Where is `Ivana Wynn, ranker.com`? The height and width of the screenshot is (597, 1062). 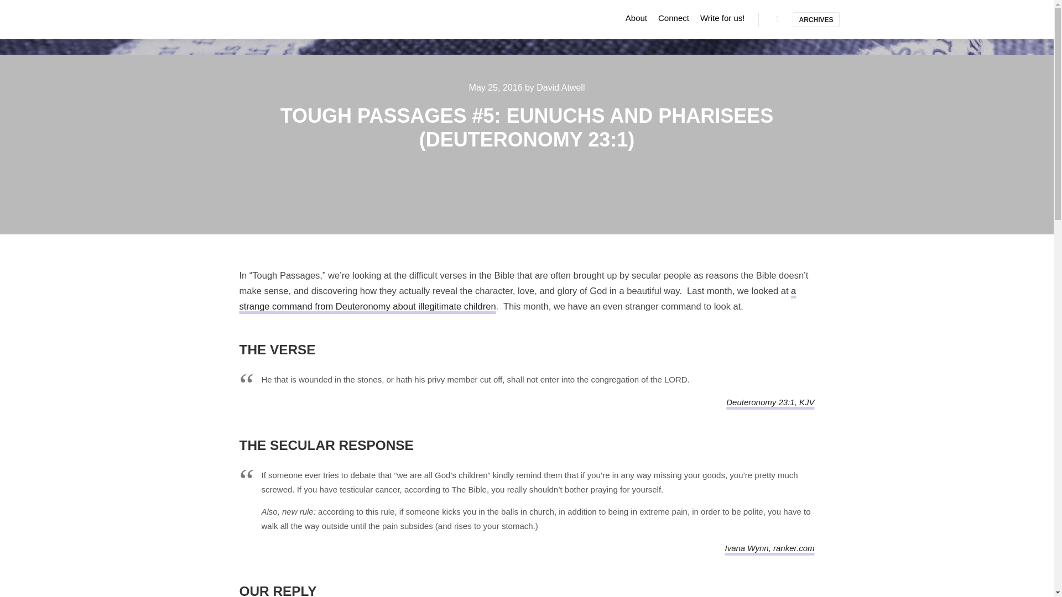
Ivana Wynn, ranker.com is located at coordinates (769, 548).